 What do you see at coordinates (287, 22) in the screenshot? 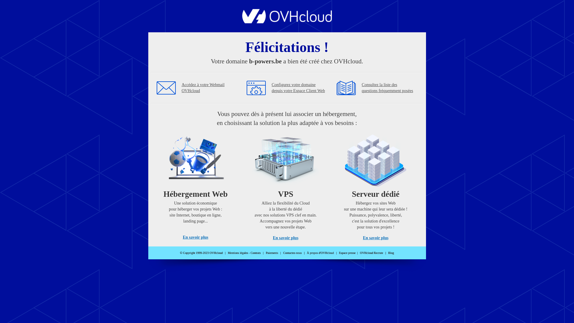
I see `OVHcloud` at bounding box center [287, 22].